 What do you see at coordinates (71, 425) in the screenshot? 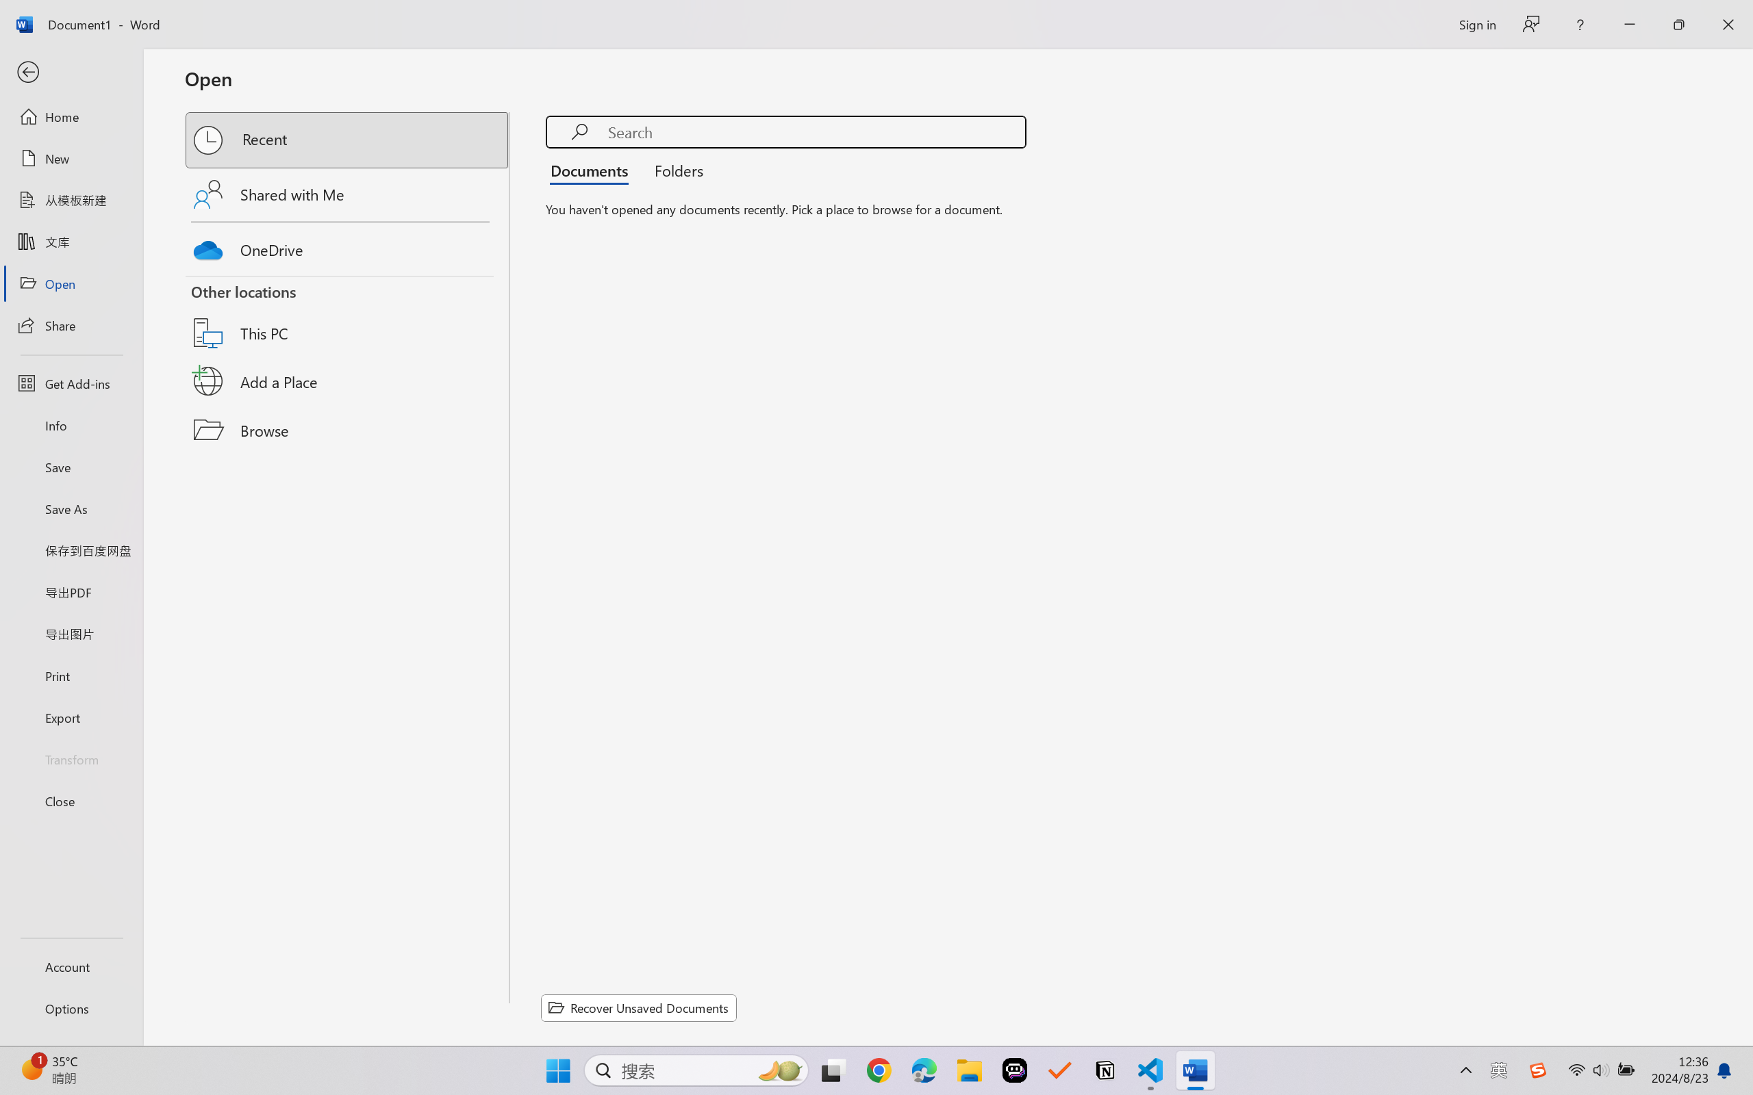
I see `Info` at bounding box center [71, 425].